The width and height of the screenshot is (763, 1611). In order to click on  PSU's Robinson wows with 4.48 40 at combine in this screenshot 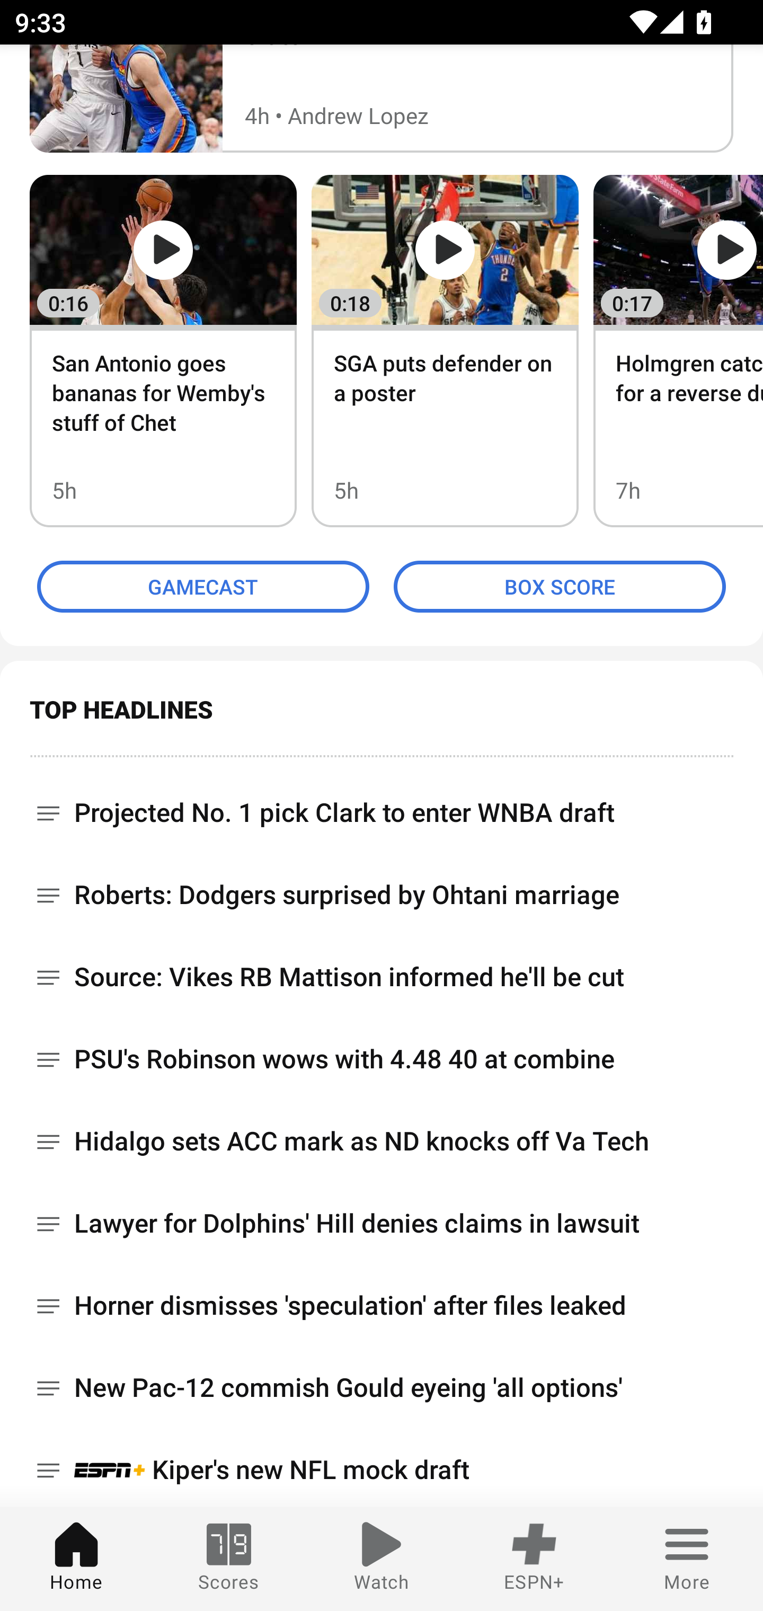, I will do `click(381, 1059)`.